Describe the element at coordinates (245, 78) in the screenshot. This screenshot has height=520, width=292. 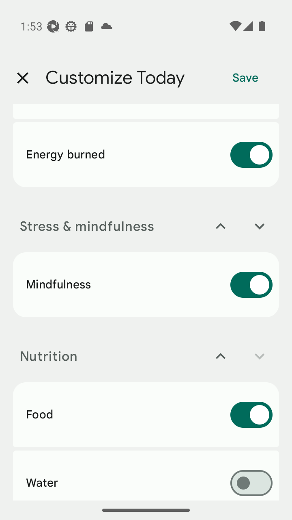
I see `Save` at that location.